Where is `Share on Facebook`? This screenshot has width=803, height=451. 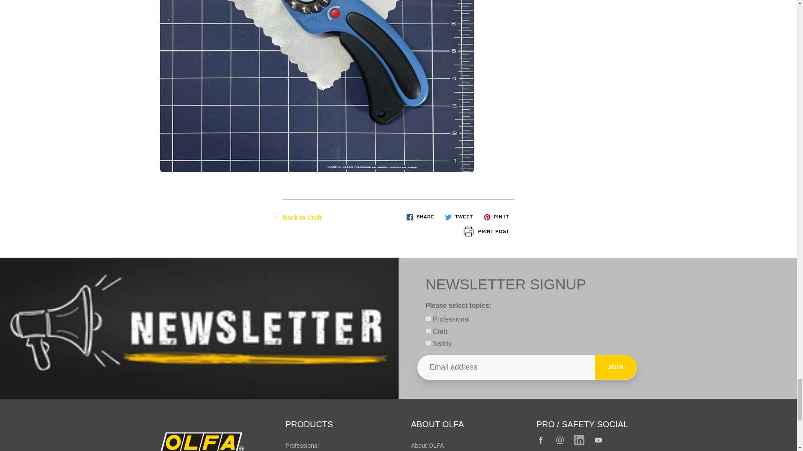
Share on Facebook is located at coordinates (420, 217).